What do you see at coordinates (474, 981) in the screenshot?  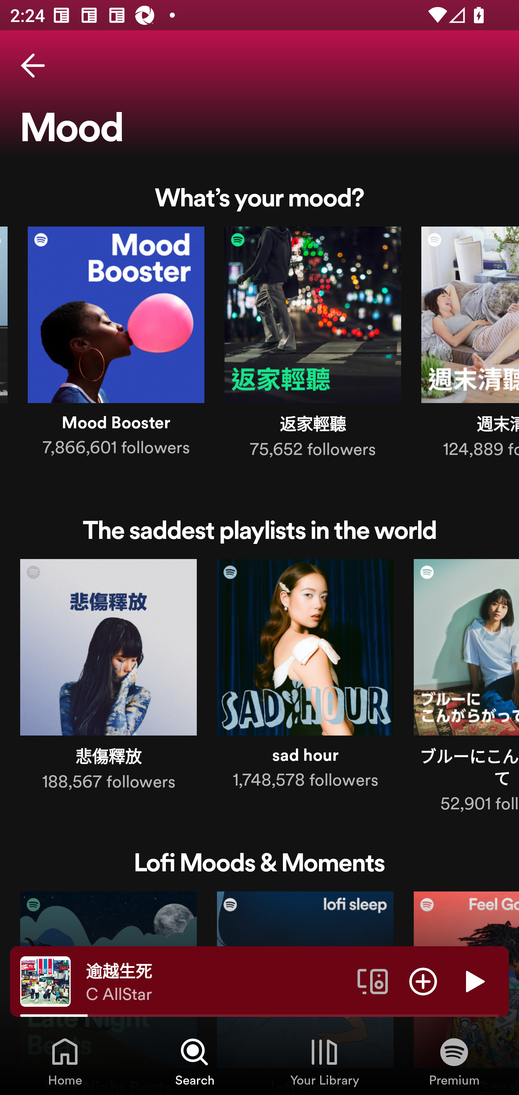 I see `Play` at bounding box center [474, 981].